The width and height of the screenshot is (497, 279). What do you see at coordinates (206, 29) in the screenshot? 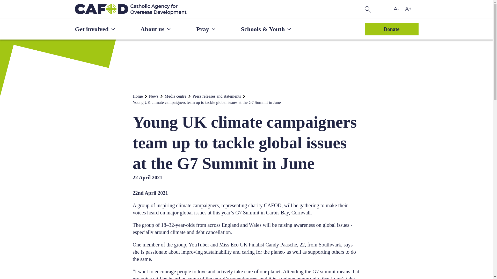
I see `Pray` at bounding box center [206, 29].